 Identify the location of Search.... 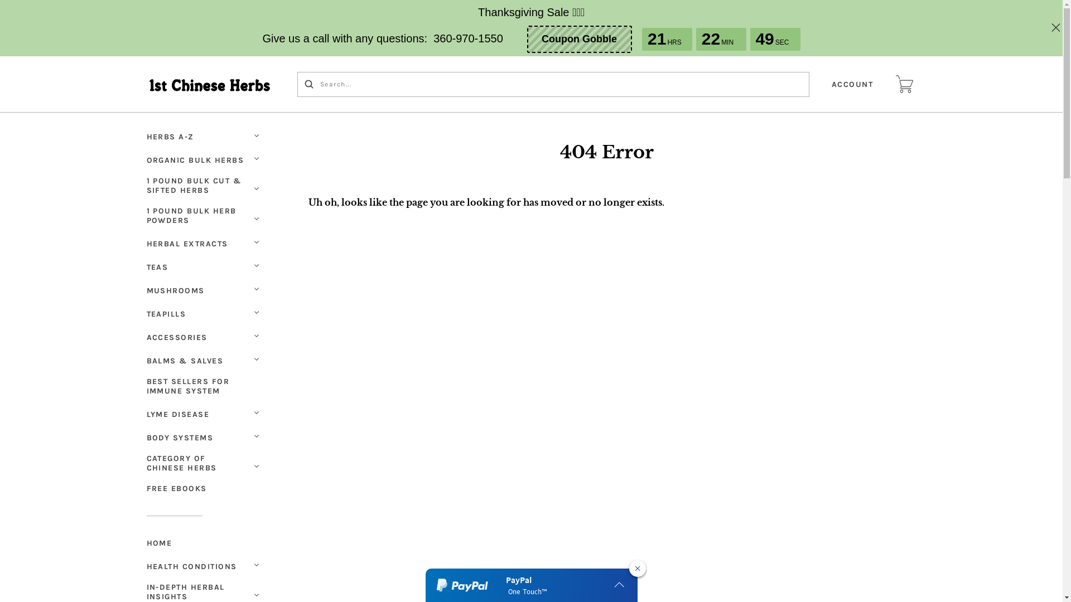
(309, 84).